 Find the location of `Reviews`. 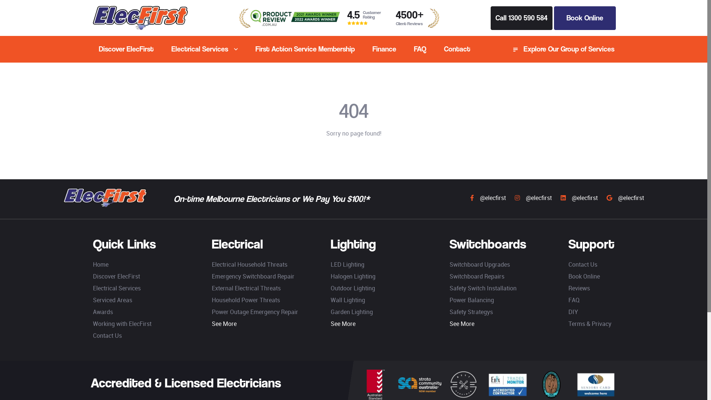

Reviews is located at coordinates (579, 288).